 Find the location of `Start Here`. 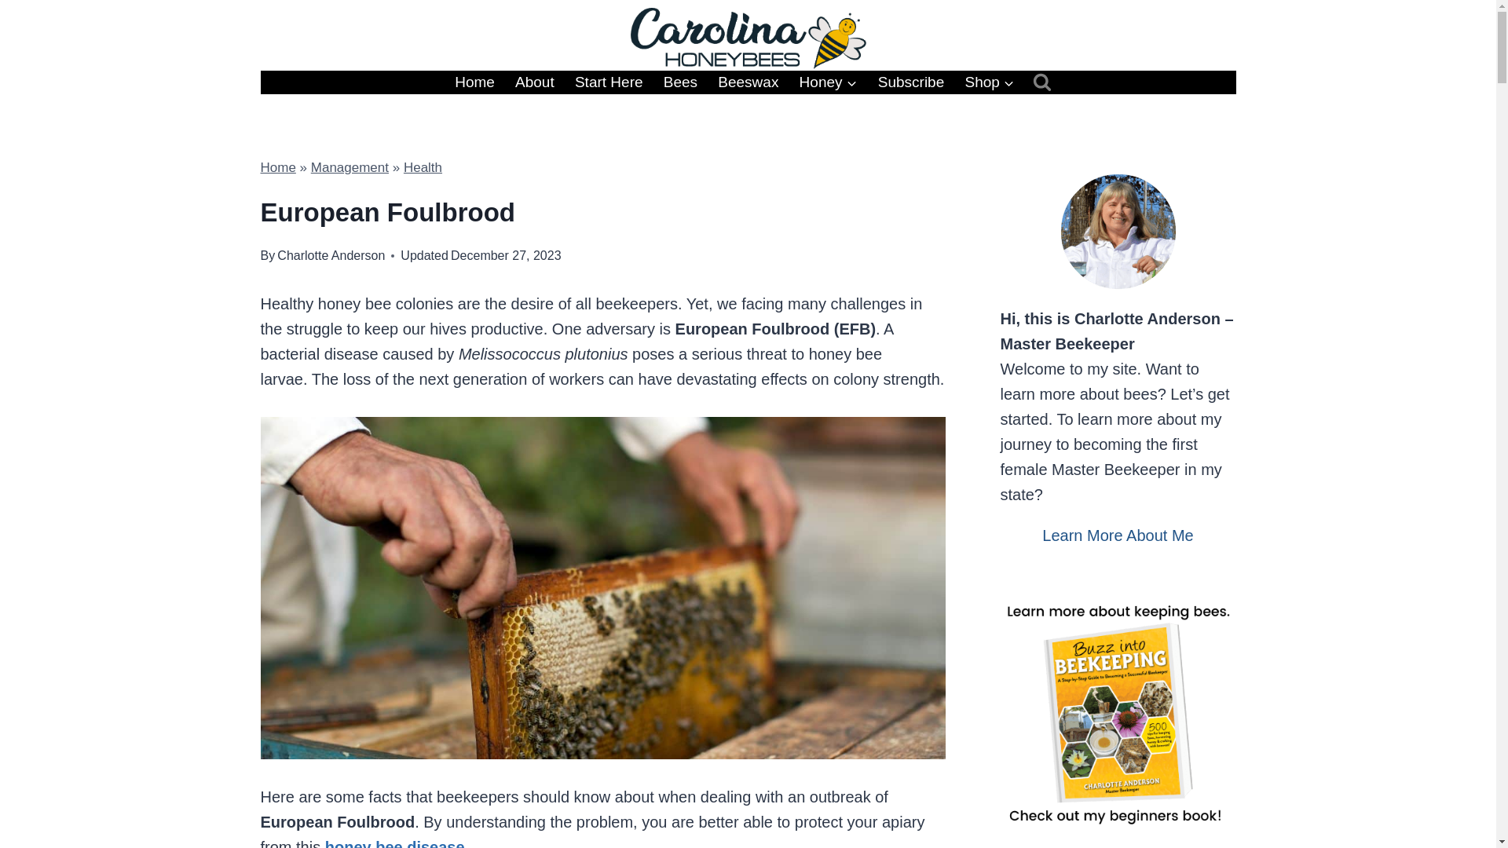

Start Here is located at coordinates (608, 82).